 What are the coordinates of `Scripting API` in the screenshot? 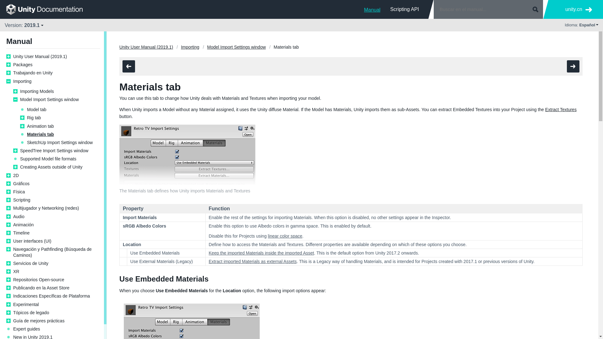 It's located at (405, 9).